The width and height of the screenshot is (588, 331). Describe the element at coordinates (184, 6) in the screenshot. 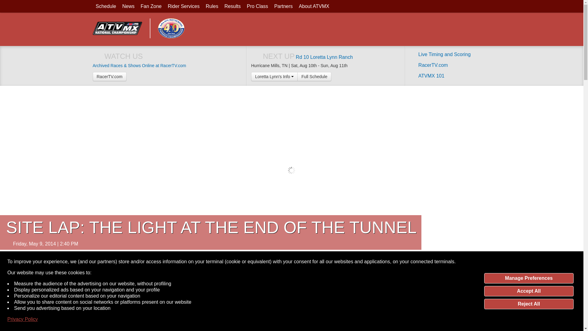

I see `Rider Services` at that location.